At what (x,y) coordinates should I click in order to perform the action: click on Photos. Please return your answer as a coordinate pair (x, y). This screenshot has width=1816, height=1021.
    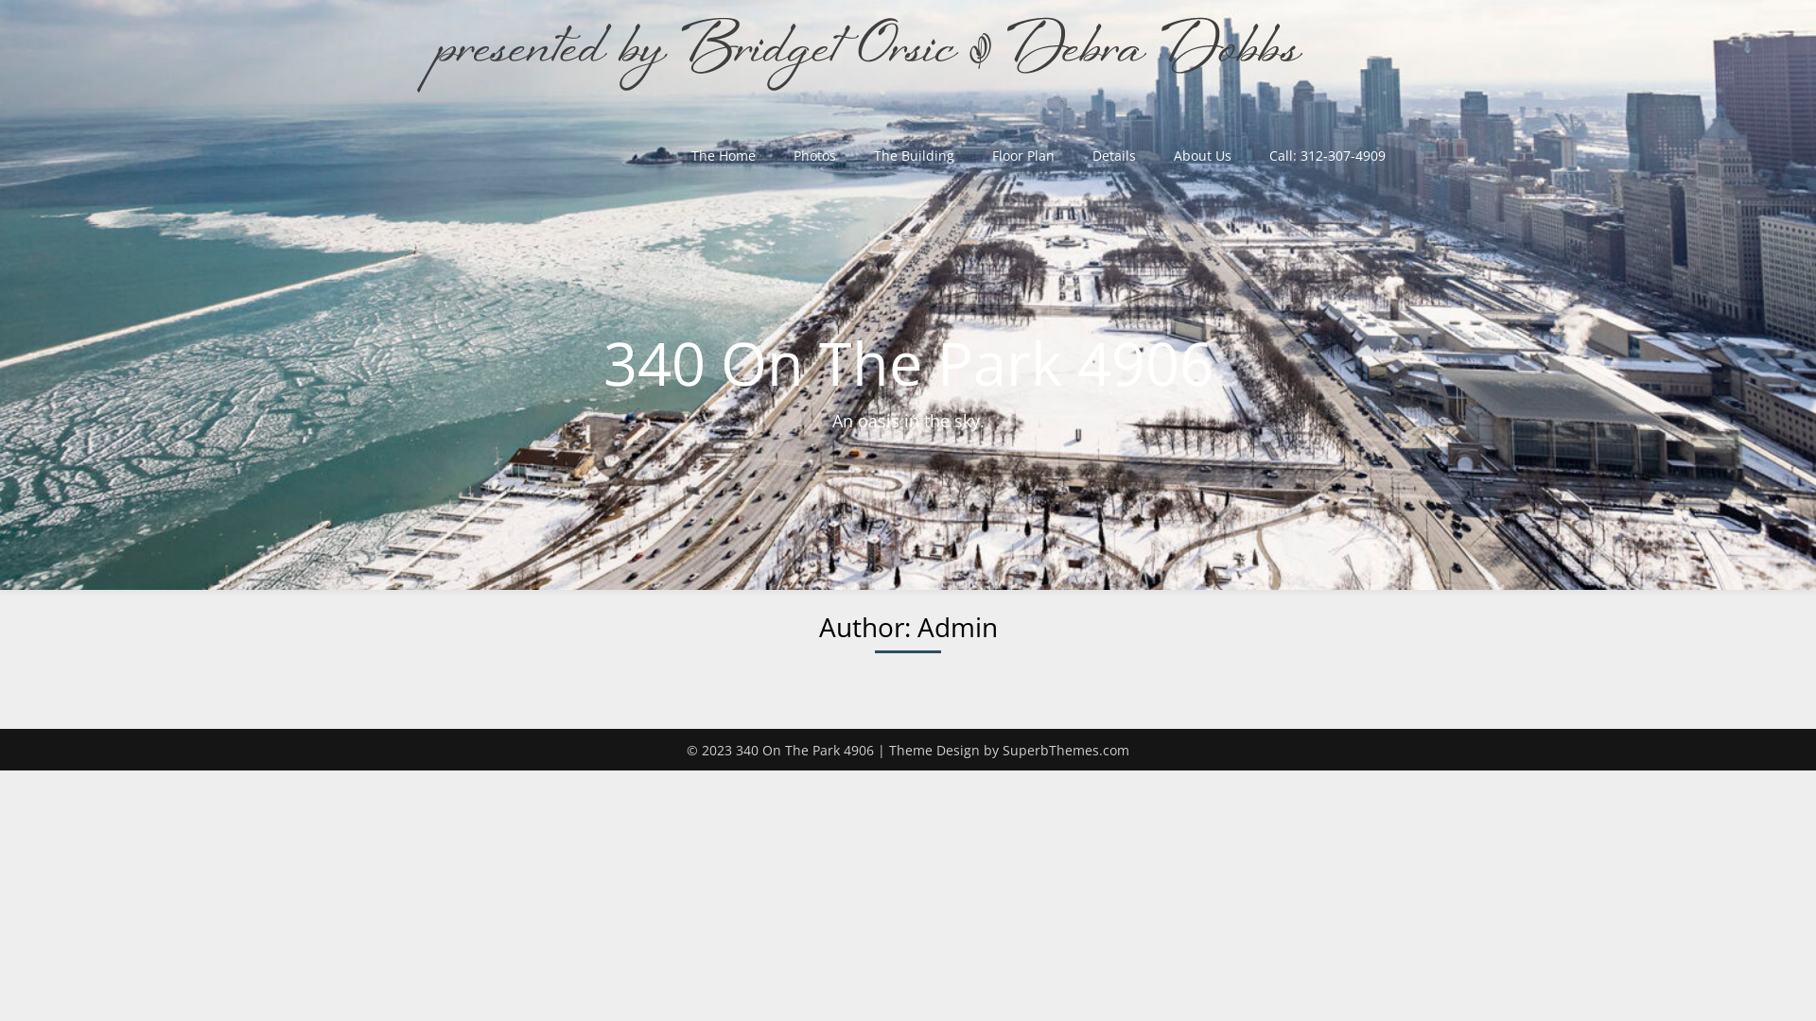
    Looking at the image, I should click on (815, 155).